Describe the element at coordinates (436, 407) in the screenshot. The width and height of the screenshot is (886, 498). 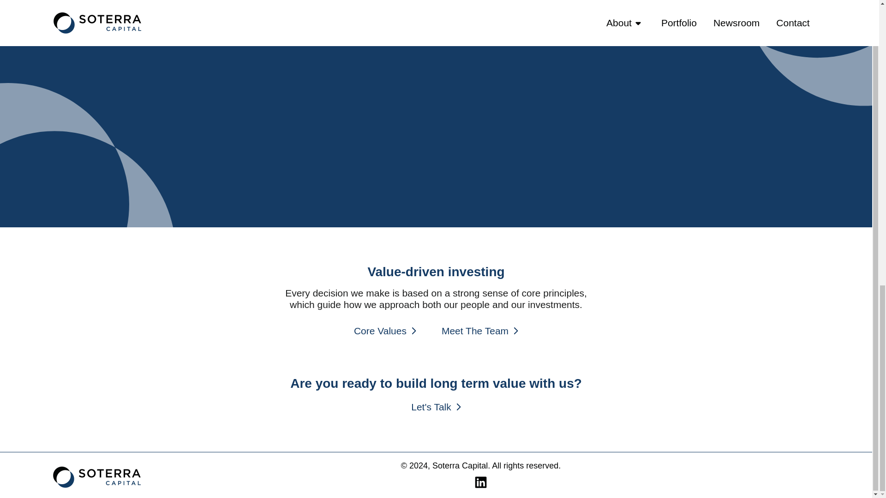
I see `Let's Talk` at that location.